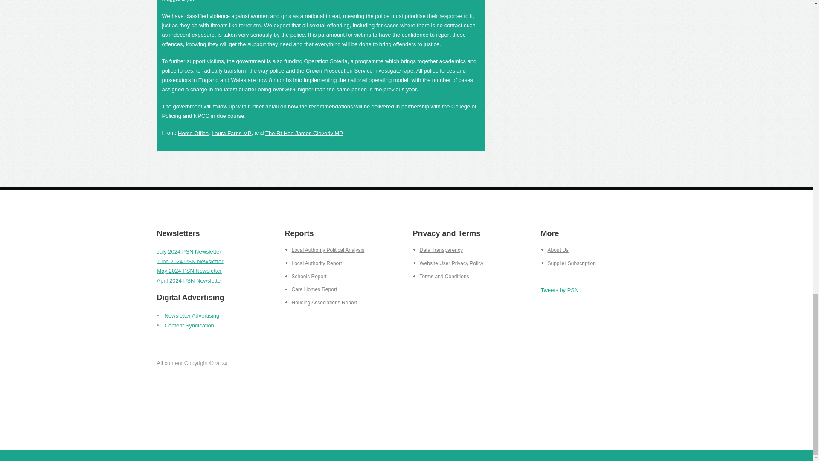  Describe the element at coordinates (189, 252) in the screenshot. I see `July 2024 PSN Newsletter` at that location.